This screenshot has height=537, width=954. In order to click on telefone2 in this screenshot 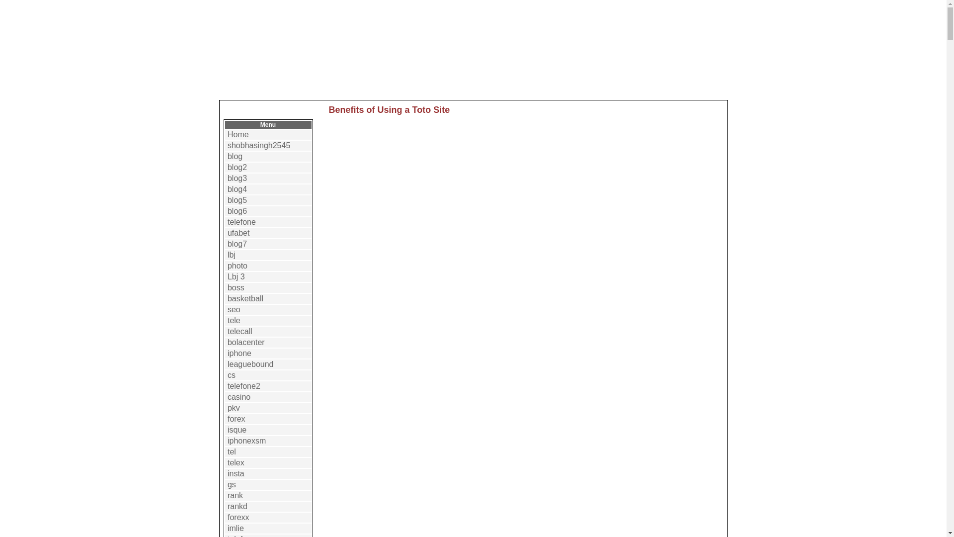, I will do `click(244, 386)`.